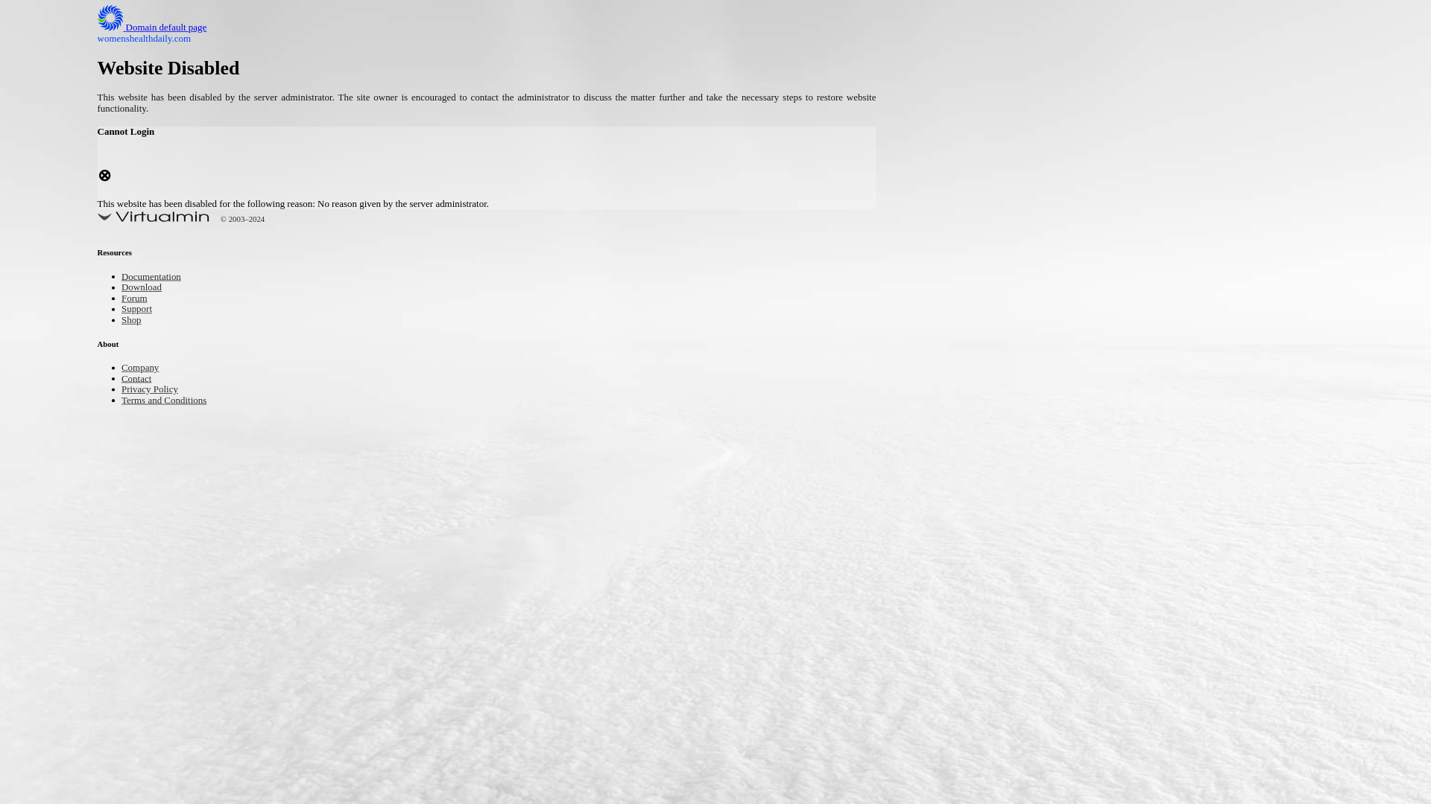 The image size is (1431, 804). Describe the element at coordinates (157, 390) in the screenshot. I see `Privacy Policy` at that location.